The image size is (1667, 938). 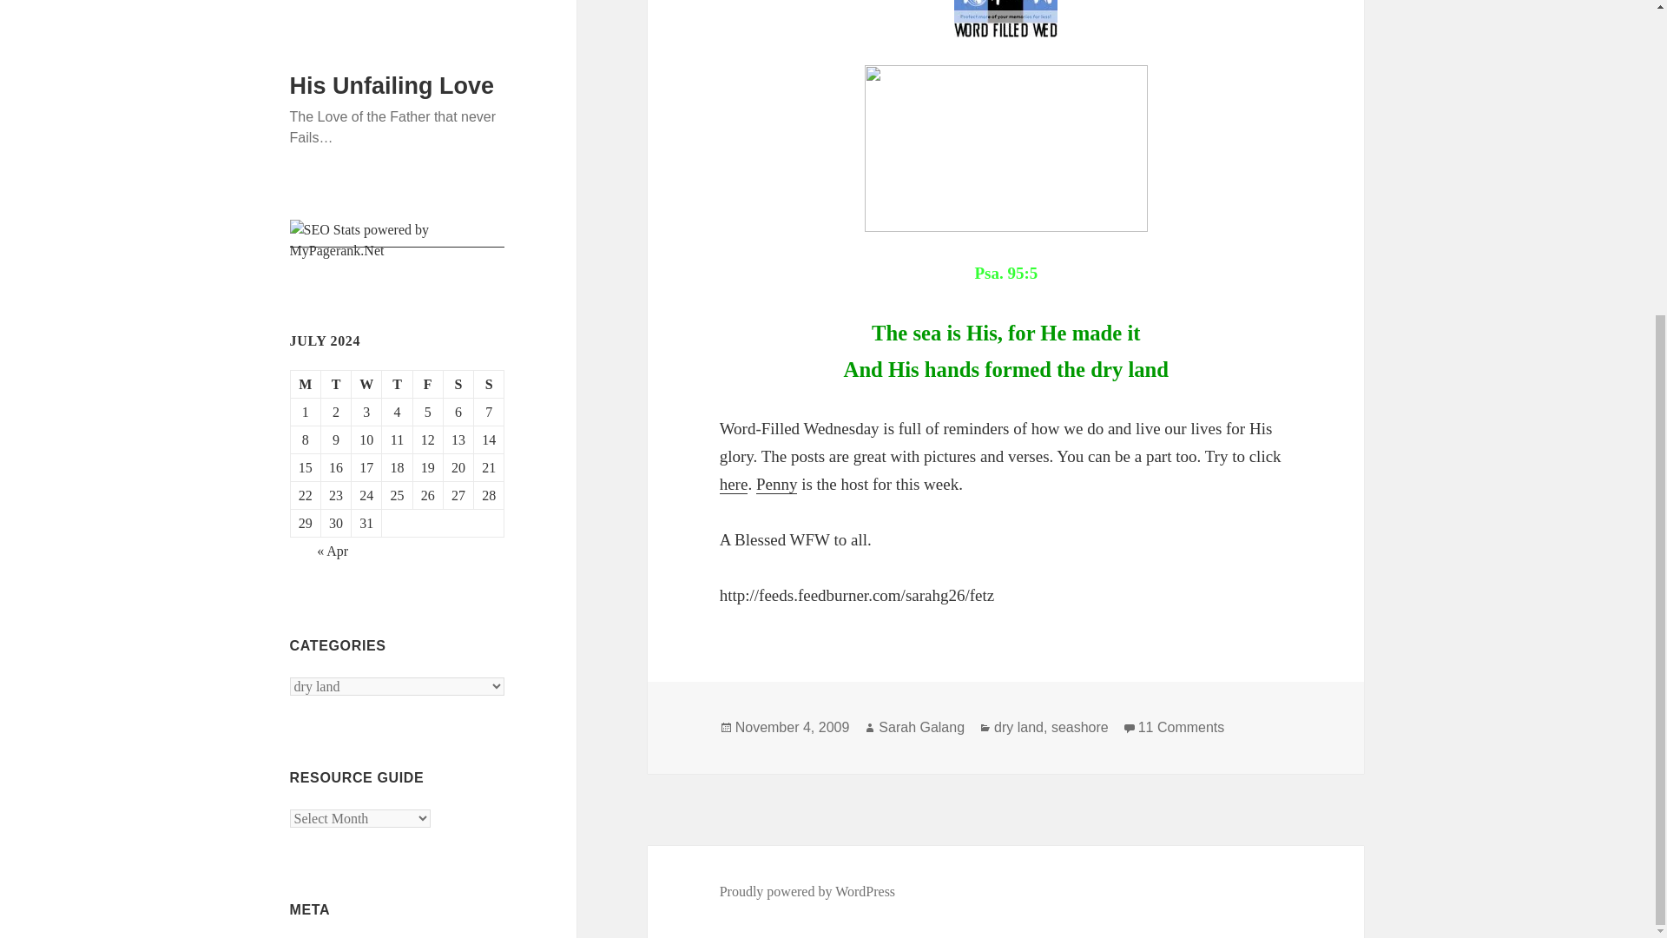 What do you see at coordinates (1080, 728) in the screenshot?
I see `seashore` at bounding box center [1080, 728].